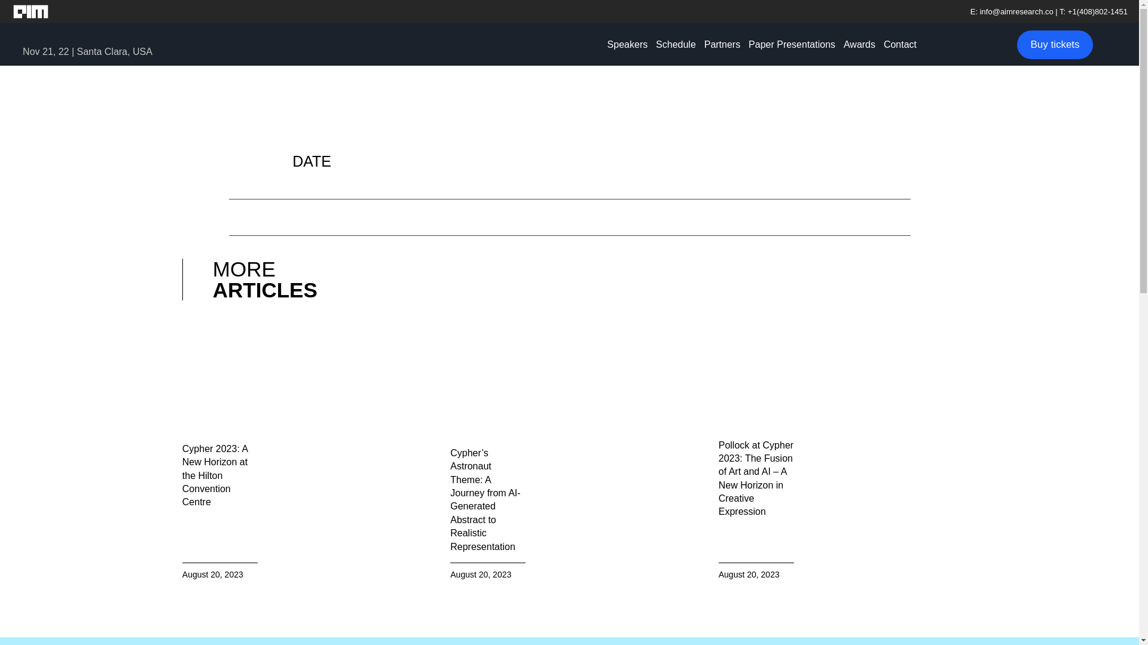 The image size is (1148, 645). What do you see at coordinates (722, 44) in the screenshot?
I see `Partners` at bounding box center [722, 44].